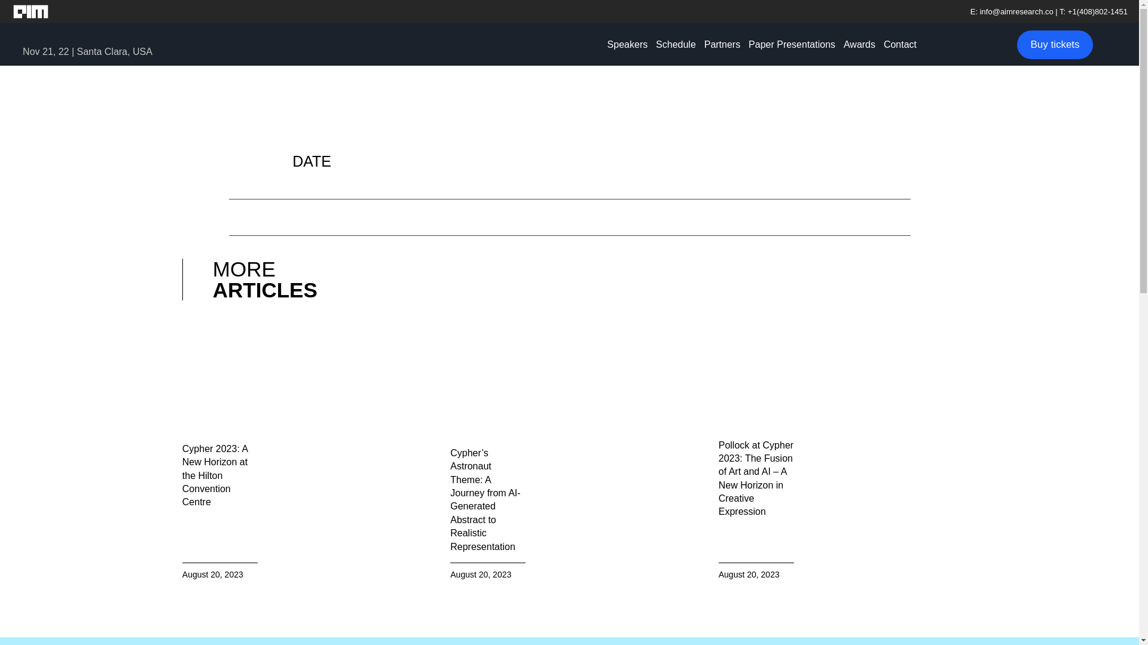 The image size is (1148, 645). What do you see at coordinates (722, 44) in the screenshot?
I see `Partners` at bounding box center [722, 44].